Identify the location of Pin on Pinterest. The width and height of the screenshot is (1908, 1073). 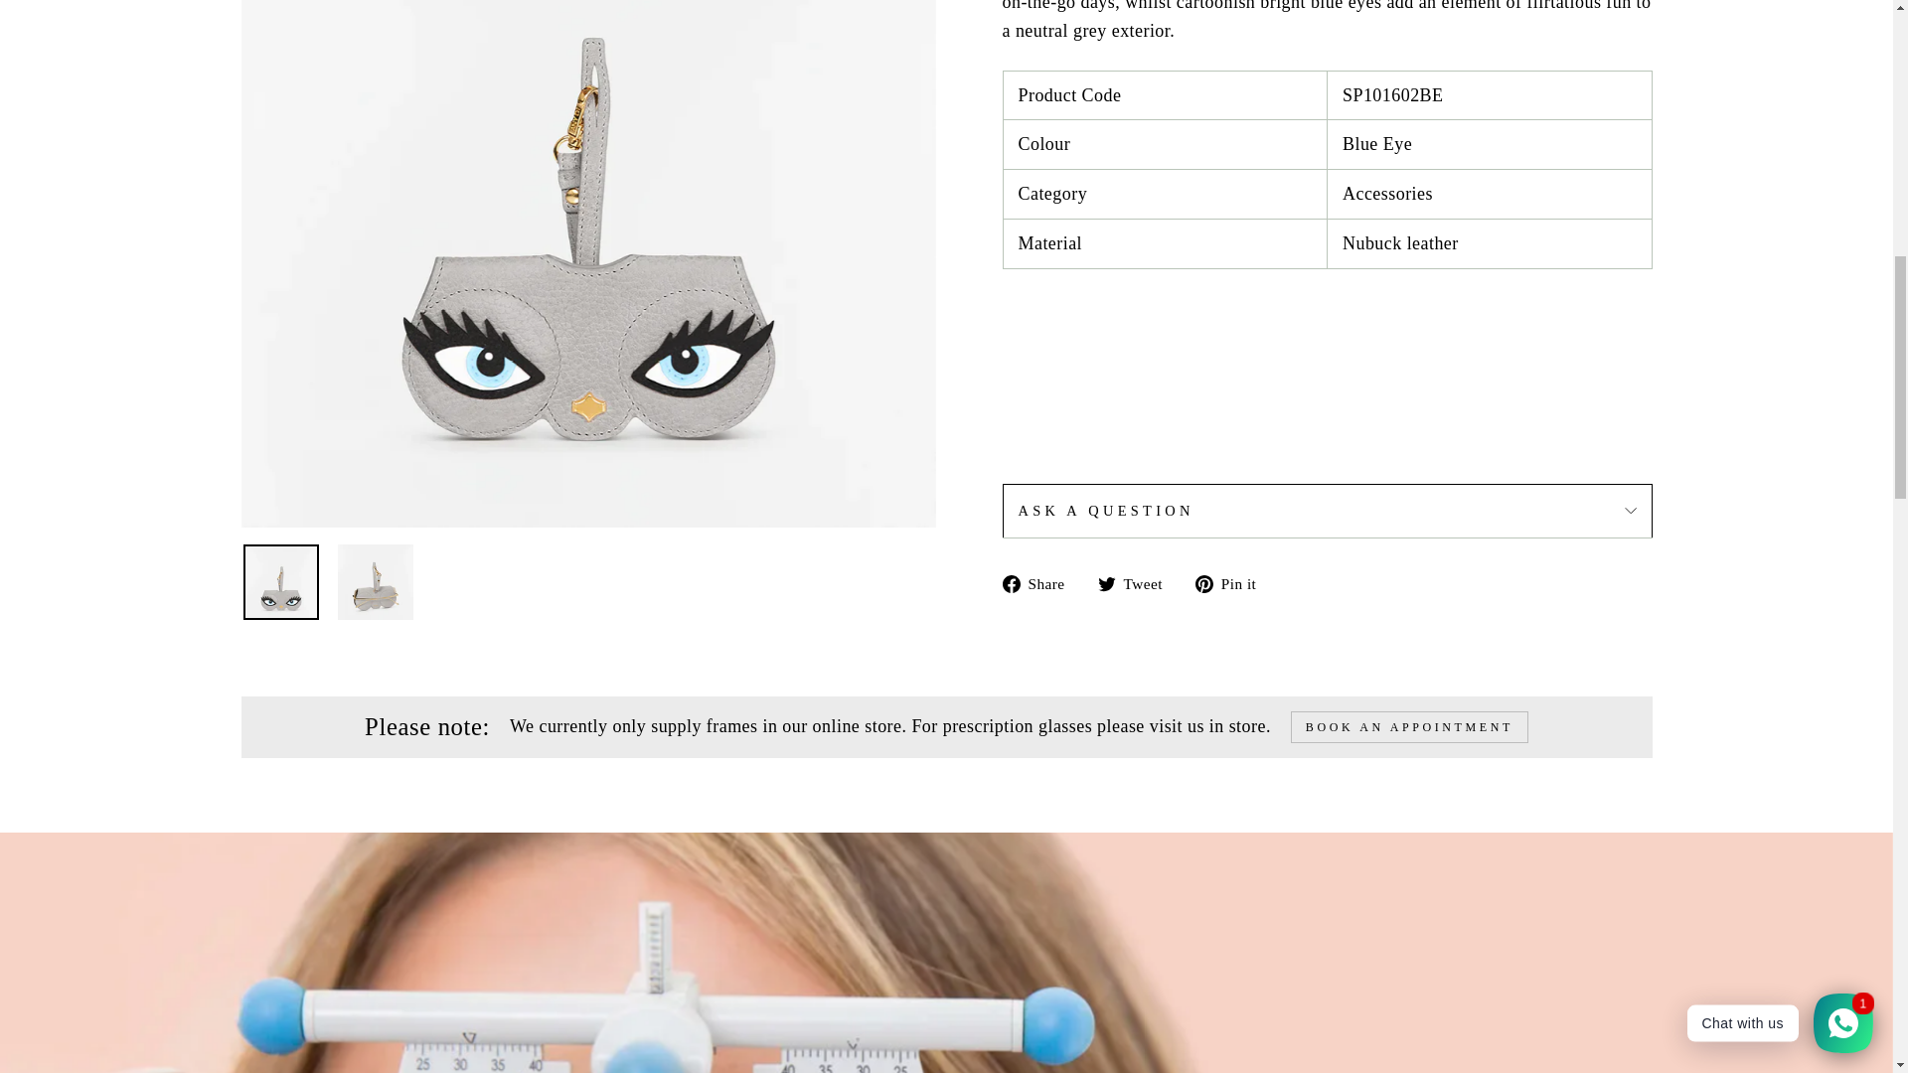
(1232, 582).